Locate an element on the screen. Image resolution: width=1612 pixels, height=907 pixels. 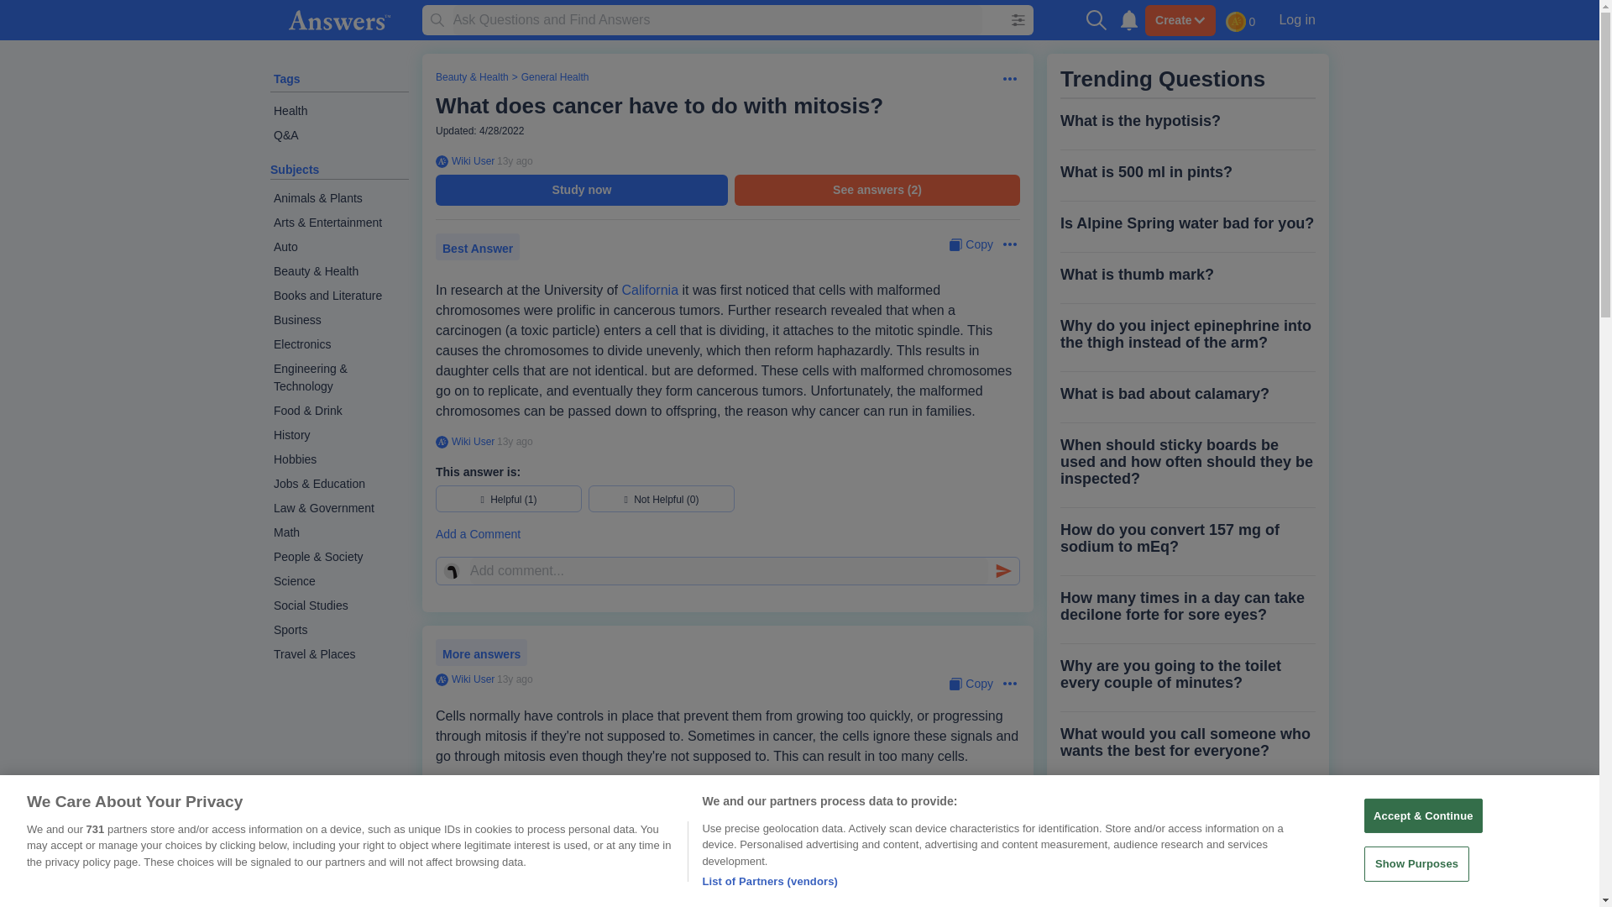
Math is located at coordinates (339, 532).